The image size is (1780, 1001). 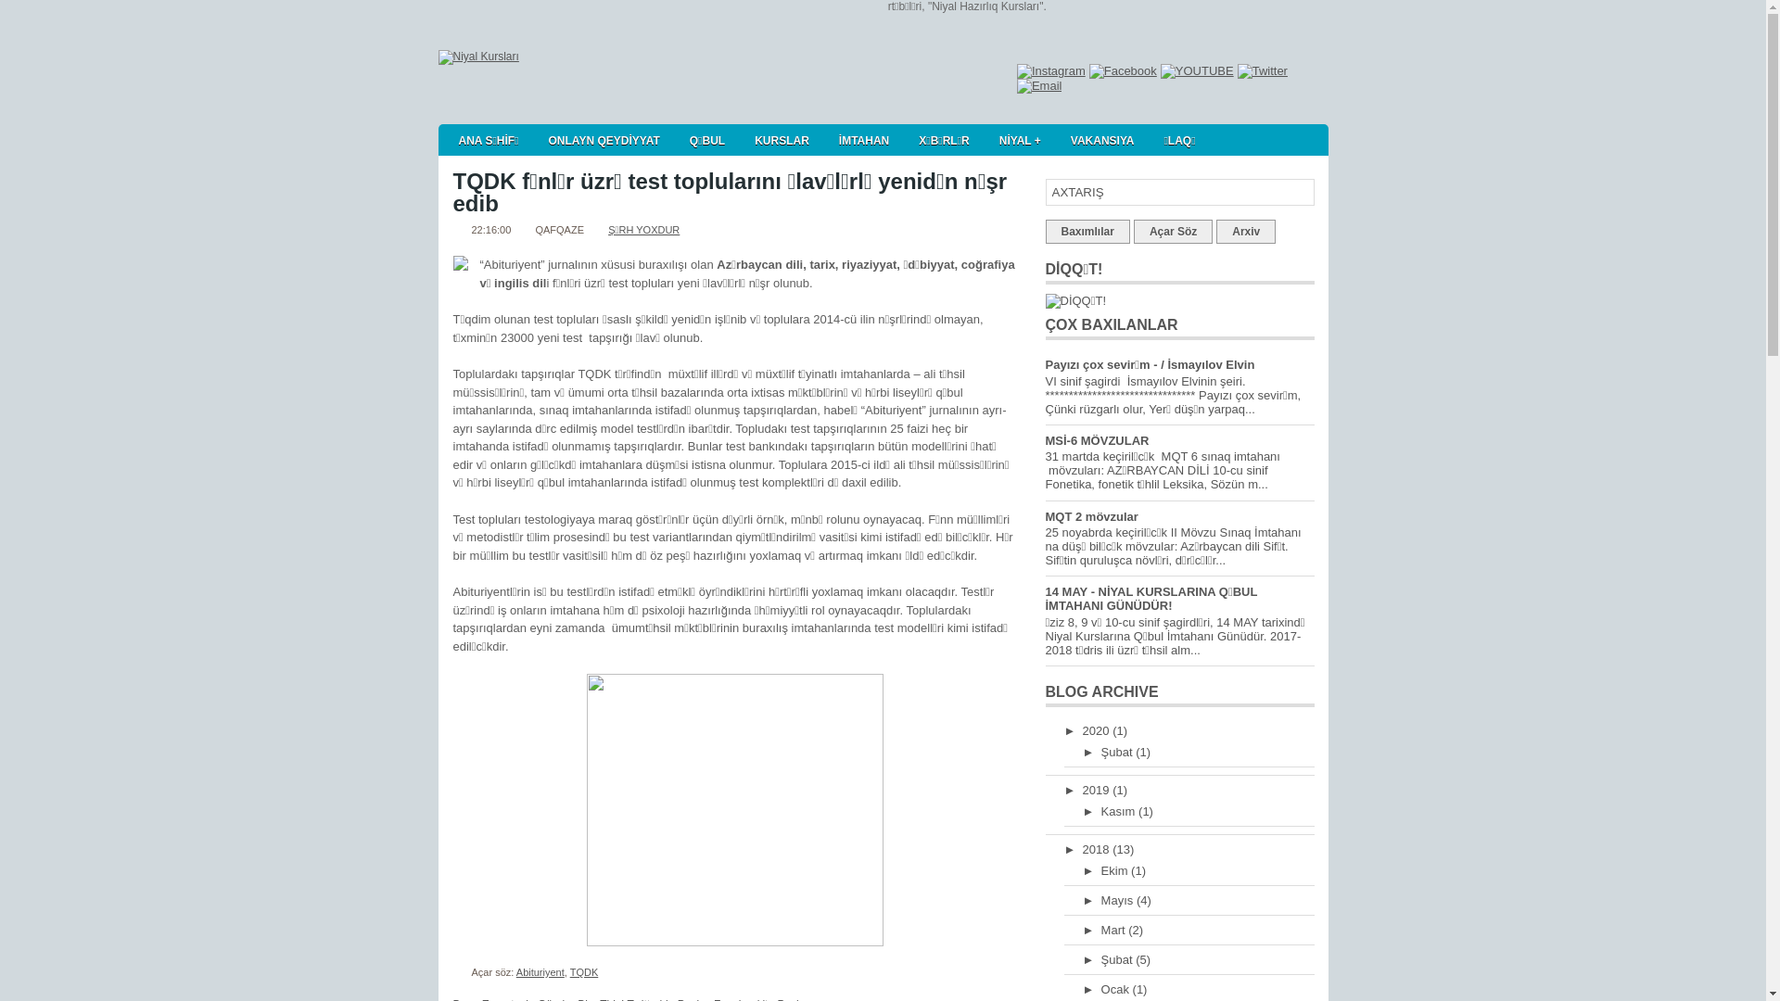 What do you see at coordinates (1117, 990) in the screenshot?
I see `Ocak` at bounding box center [1117, 990].